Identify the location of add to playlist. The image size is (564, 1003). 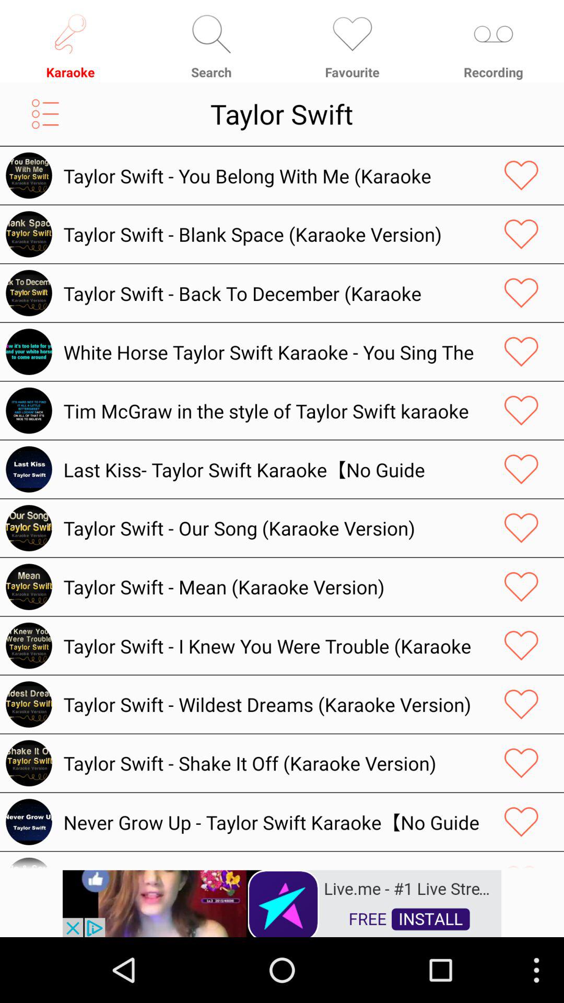
(45, 114).